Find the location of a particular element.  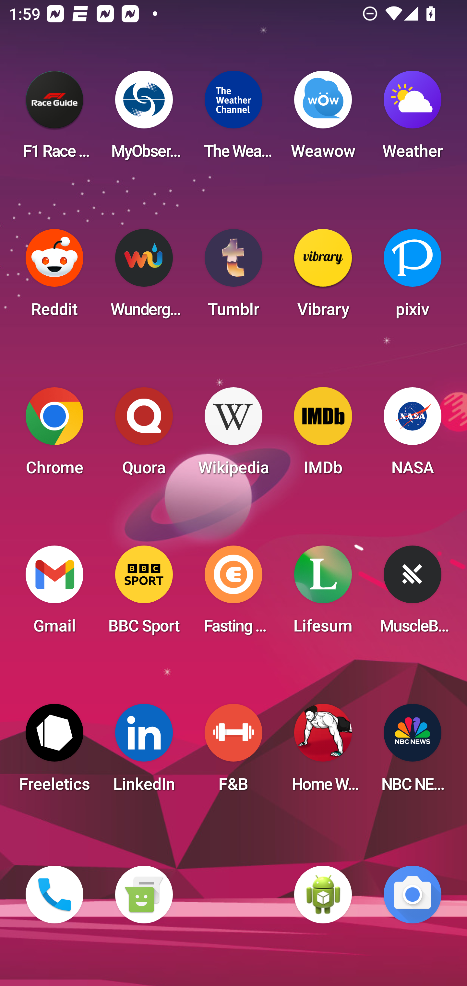

Wikipedia is located at coordinates (233, 435).